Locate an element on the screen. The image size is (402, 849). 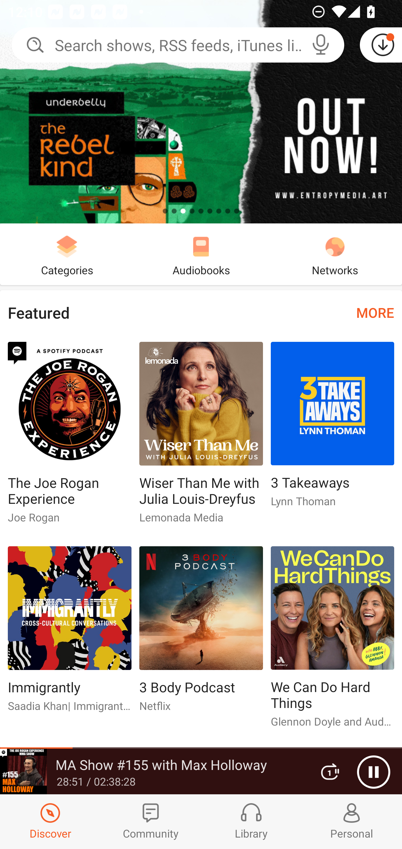
Library is located at coordinates (251, 822).